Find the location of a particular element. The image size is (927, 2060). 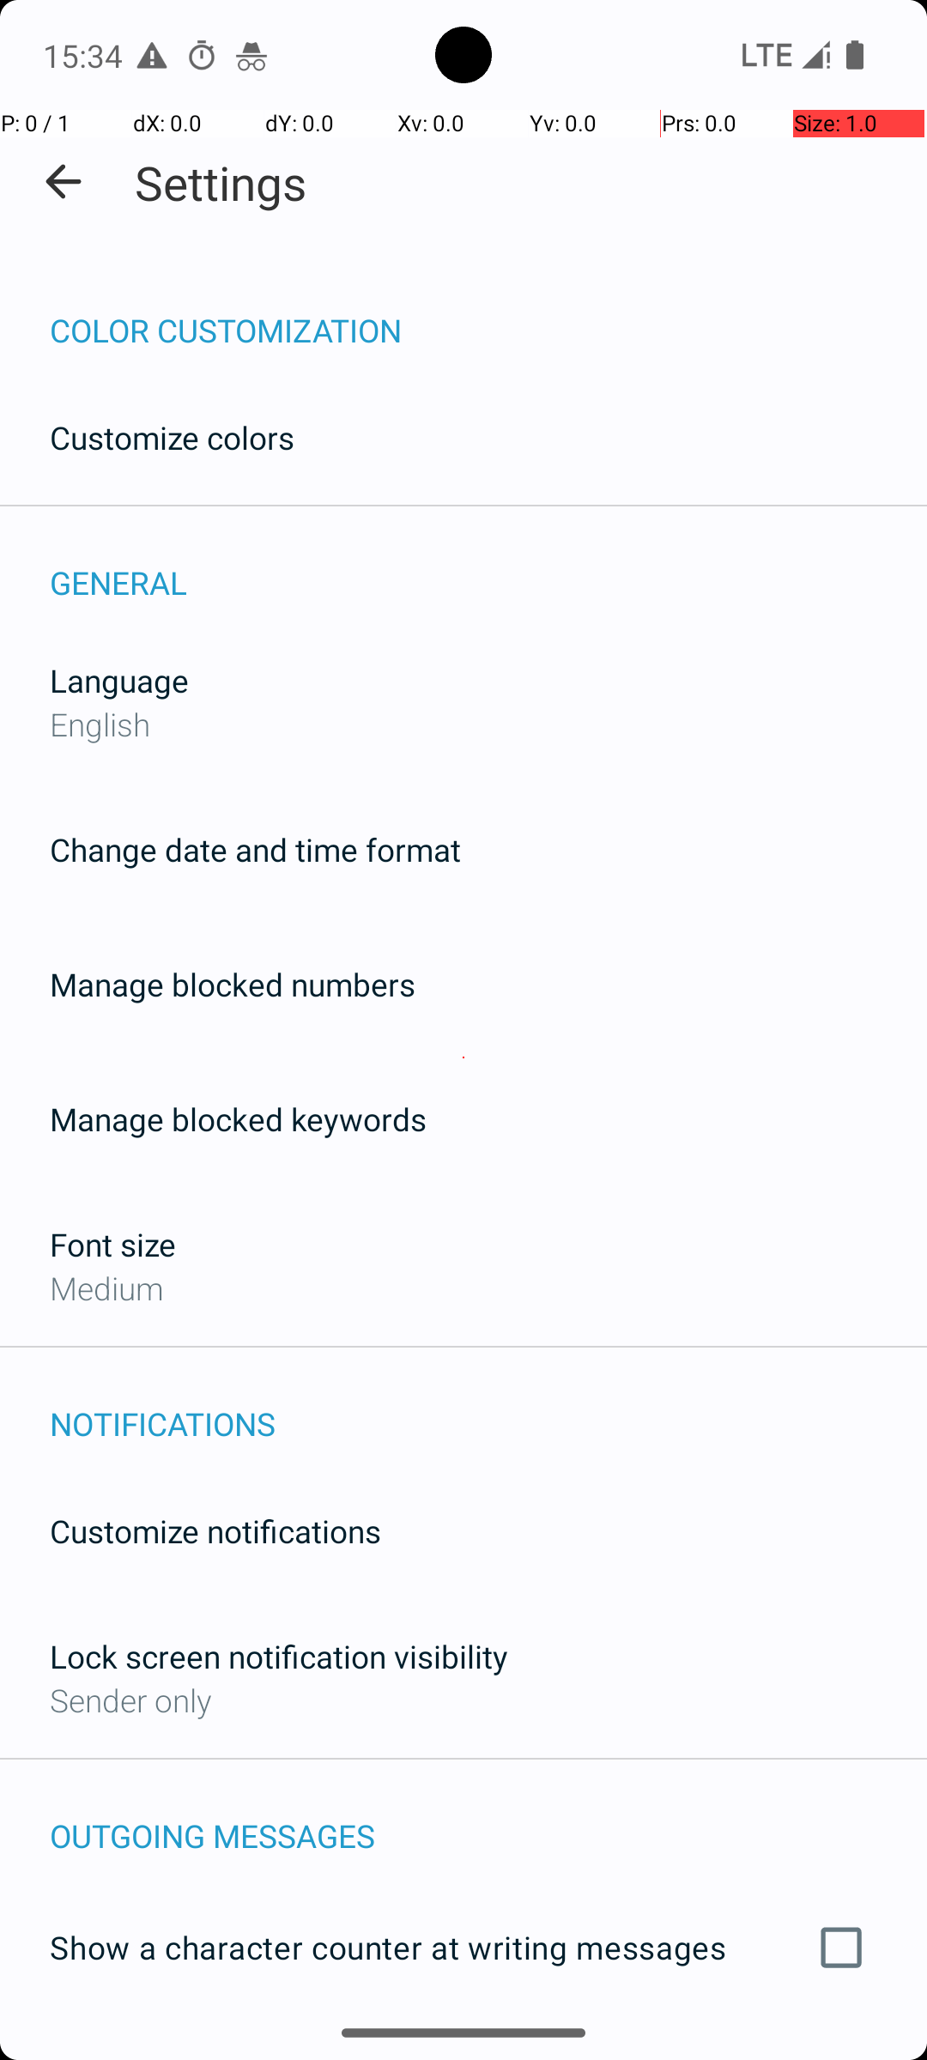

OUTGOING MESSAGES is located at coordinates (488, 1818).